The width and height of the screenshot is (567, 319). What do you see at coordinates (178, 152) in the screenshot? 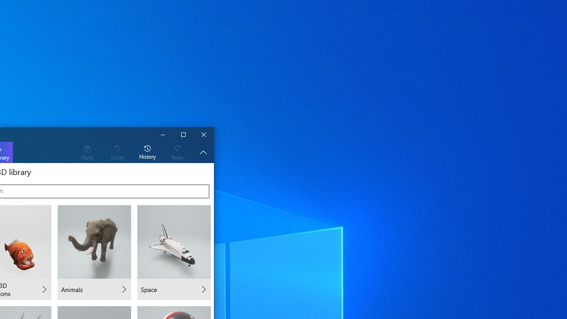
I see `Redo` at bounding box center [178, 152].